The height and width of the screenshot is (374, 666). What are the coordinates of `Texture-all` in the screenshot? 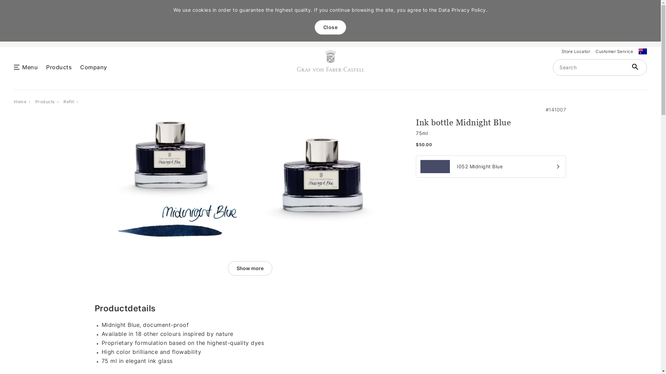 It's located at (435, 167).